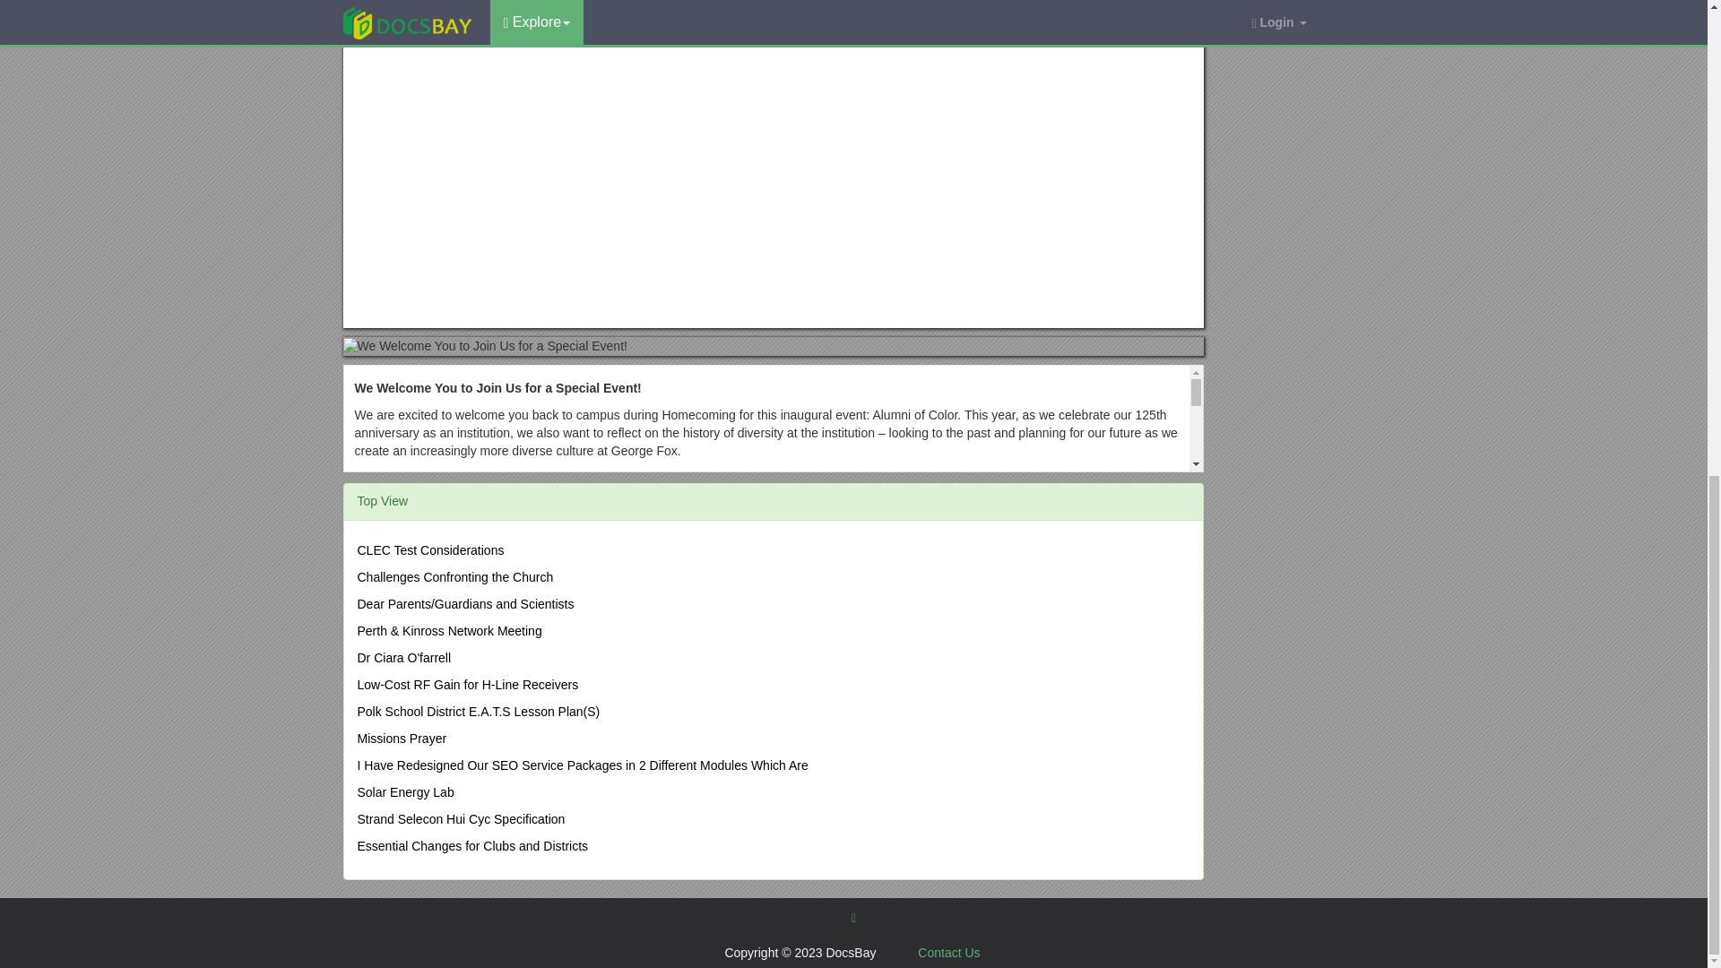 Image resolution: width=1721 pixels, height=968 pixels. I want to click on Low-Cost RF Gain for H-Line Receivers, so click(467, 685).